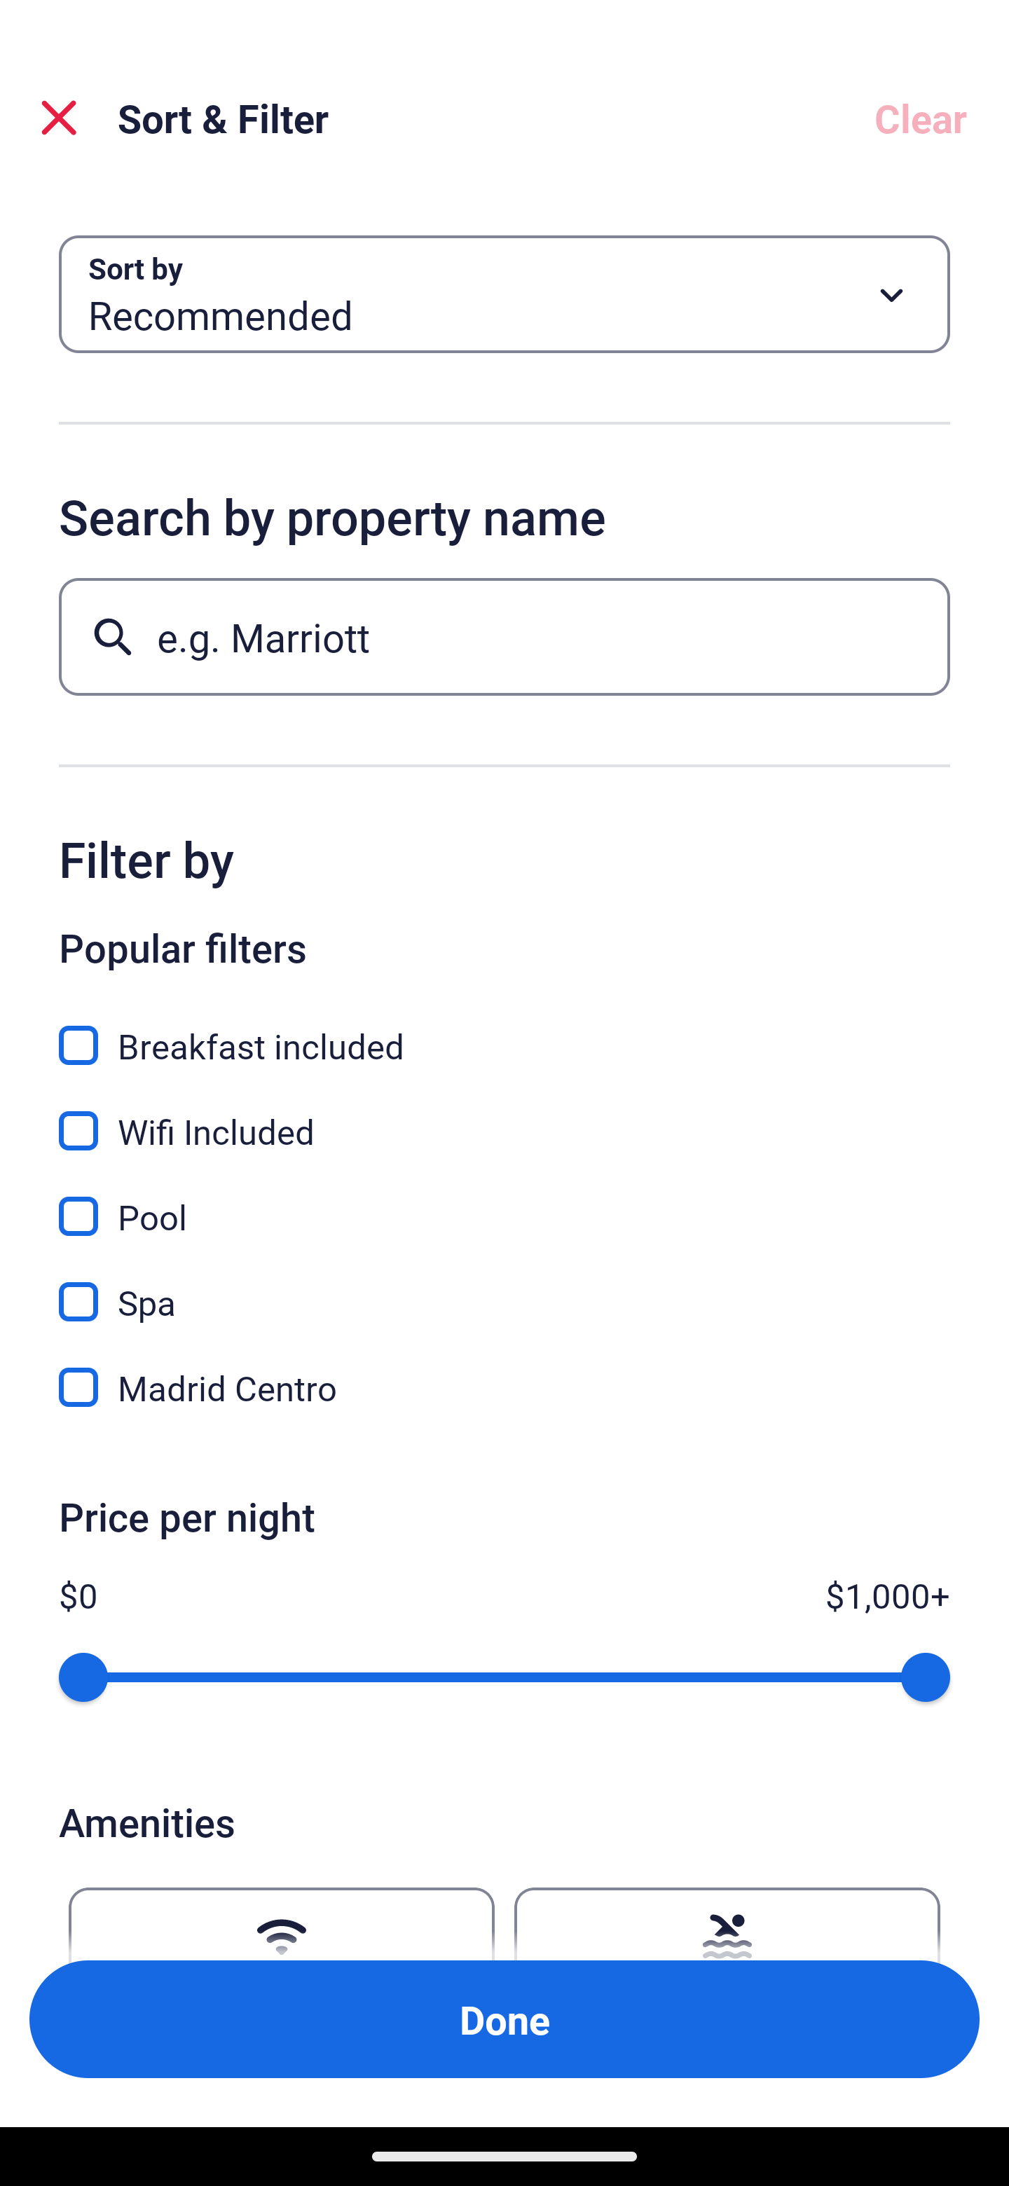 Image resolution: width=1009 pixels, height=2186 pixels. Describe the element at coordinates (504, 1030) in the screenshot. I see `Breakfast included, Breakfast included` at that location.